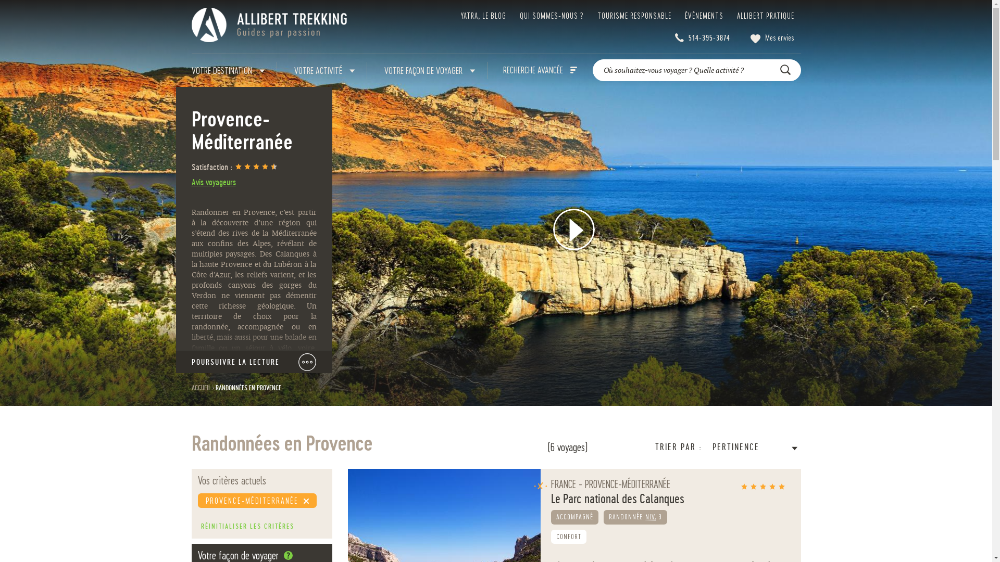 The height and width of the screenshot is (562, 1000). I want to click on ALLIBERT PRATIQUE, so click(765, 16).